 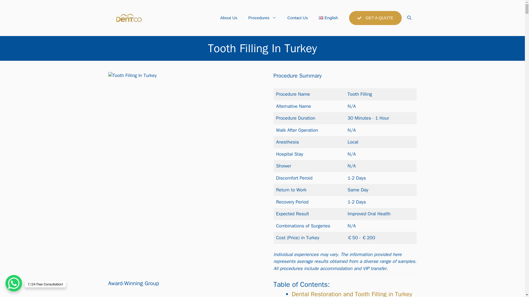 I want to click on Tooth Filling In Turkey, so click(x=132, y=76).